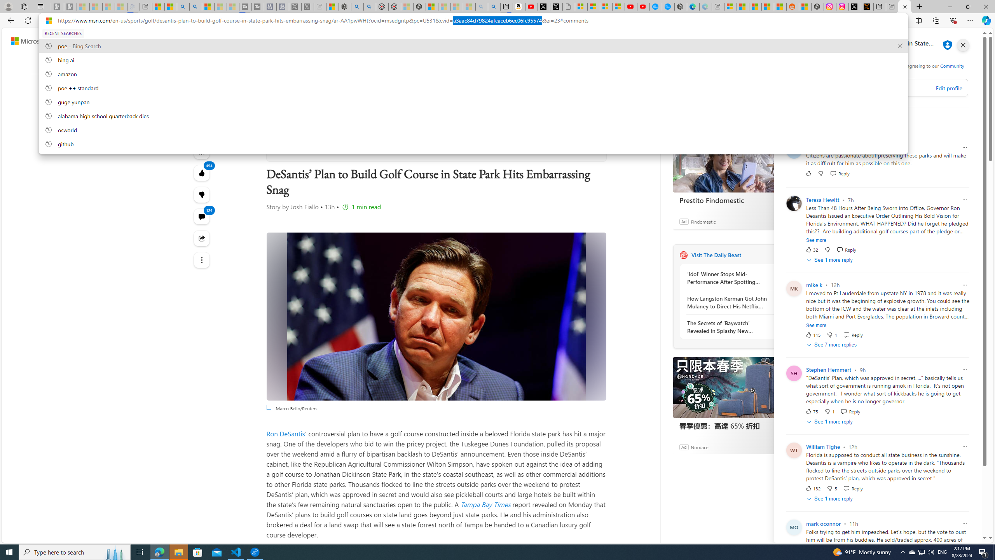 The height and width of the screenshot is (560, 995). Describe the element at coordinates (419, 7) in the screenshot. I see `Nordace - Nordace Siena Is Not An Ordinary Backpack` at that location.